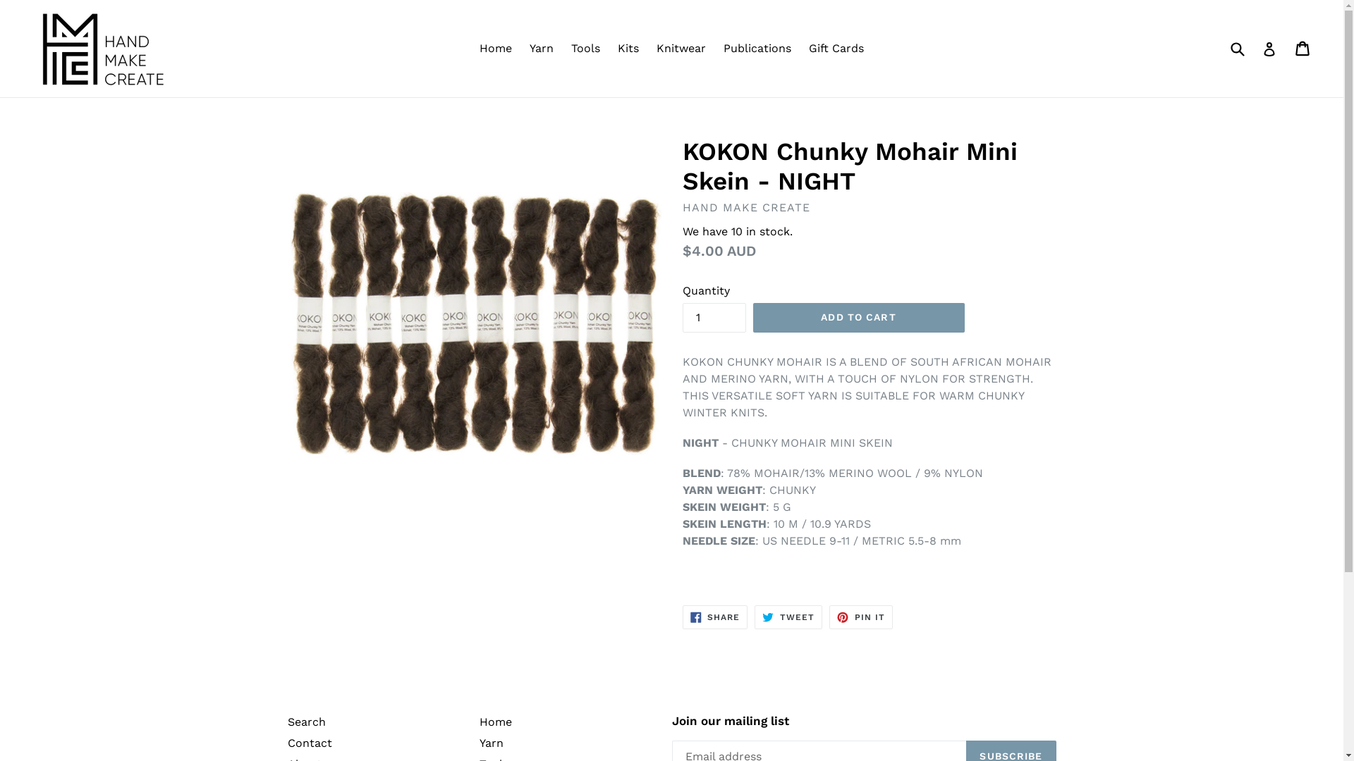 The width and height of the screenshot is (1354, 761). Describe the element at coordinates (836, 49) in the screenshot. I see `Gift Cards` at that location.